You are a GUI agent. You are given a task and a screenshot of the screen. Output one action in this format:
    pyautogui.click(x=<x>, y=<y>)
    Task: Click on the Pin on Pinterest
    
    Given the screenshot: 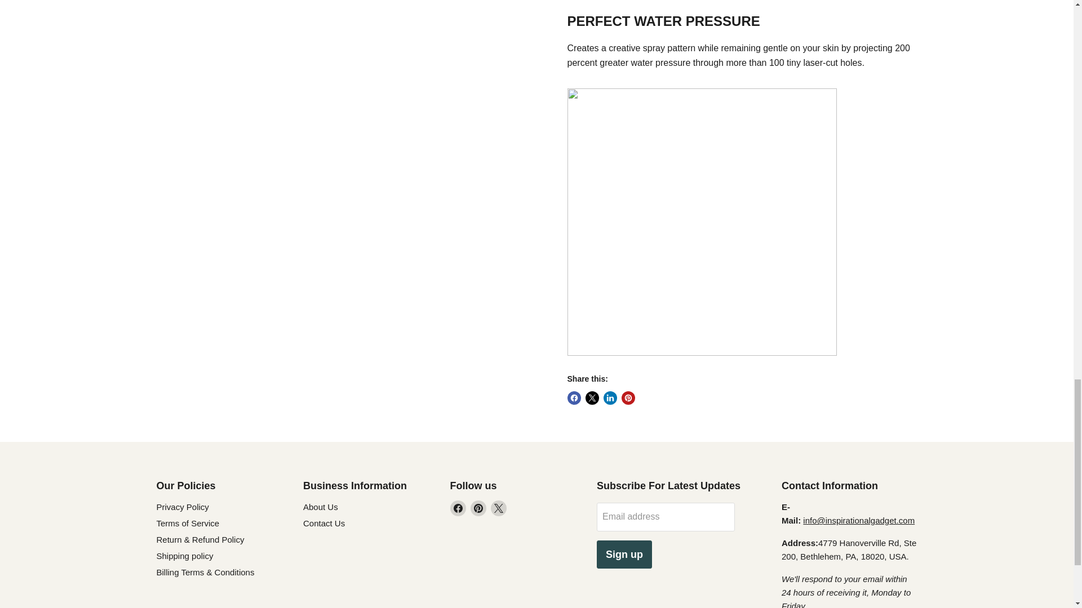 What is the action you would take?
    pyautogui.click(x=628, y=398)
    